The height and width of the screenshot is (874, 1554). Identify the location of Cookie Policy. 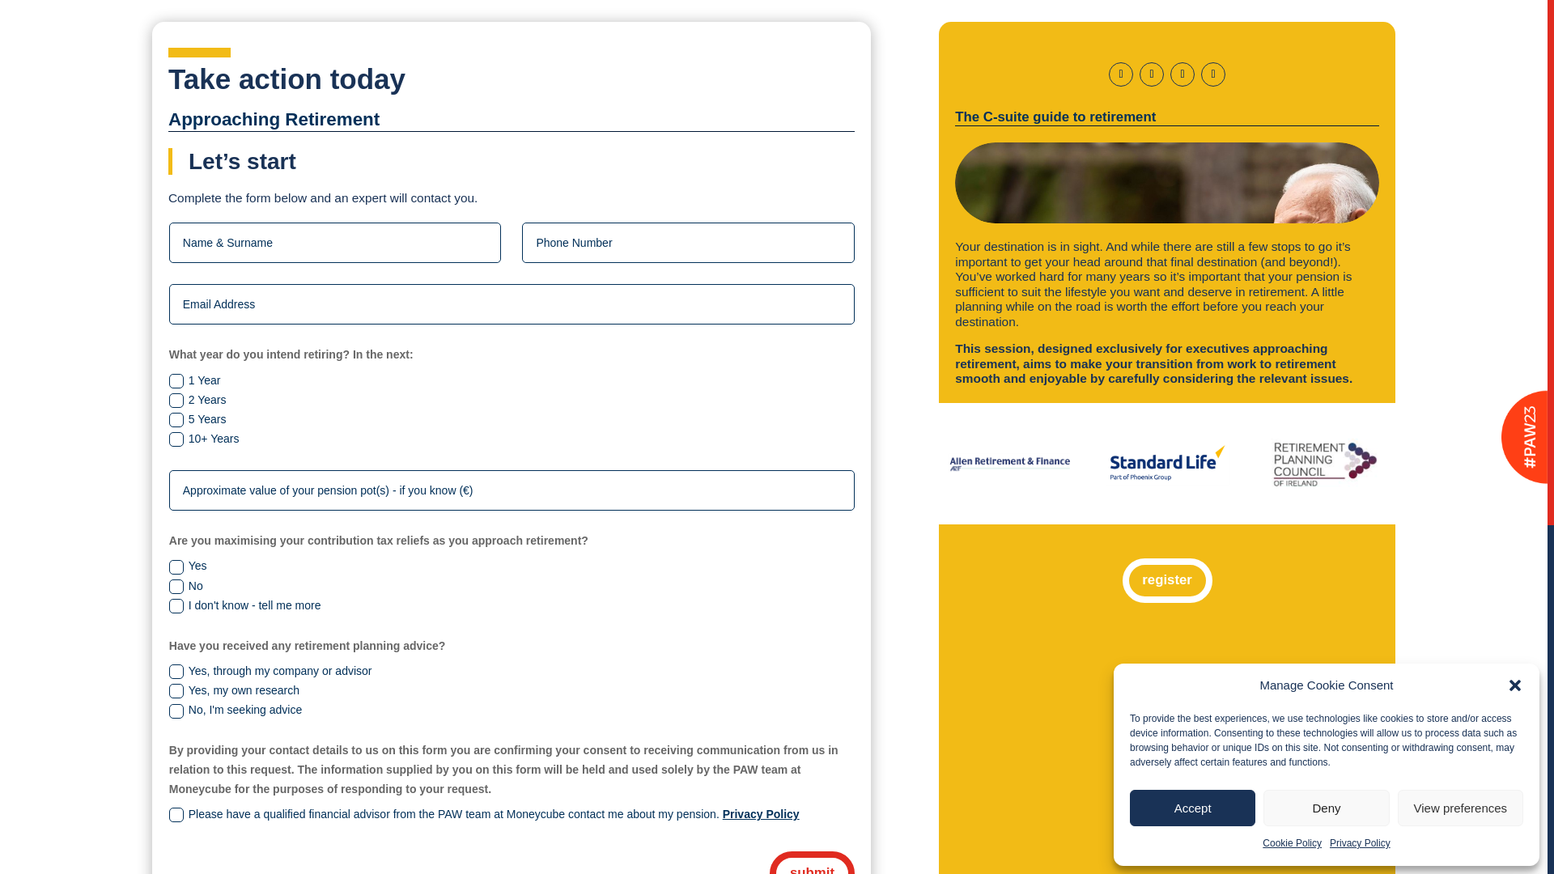
(1292, 844).